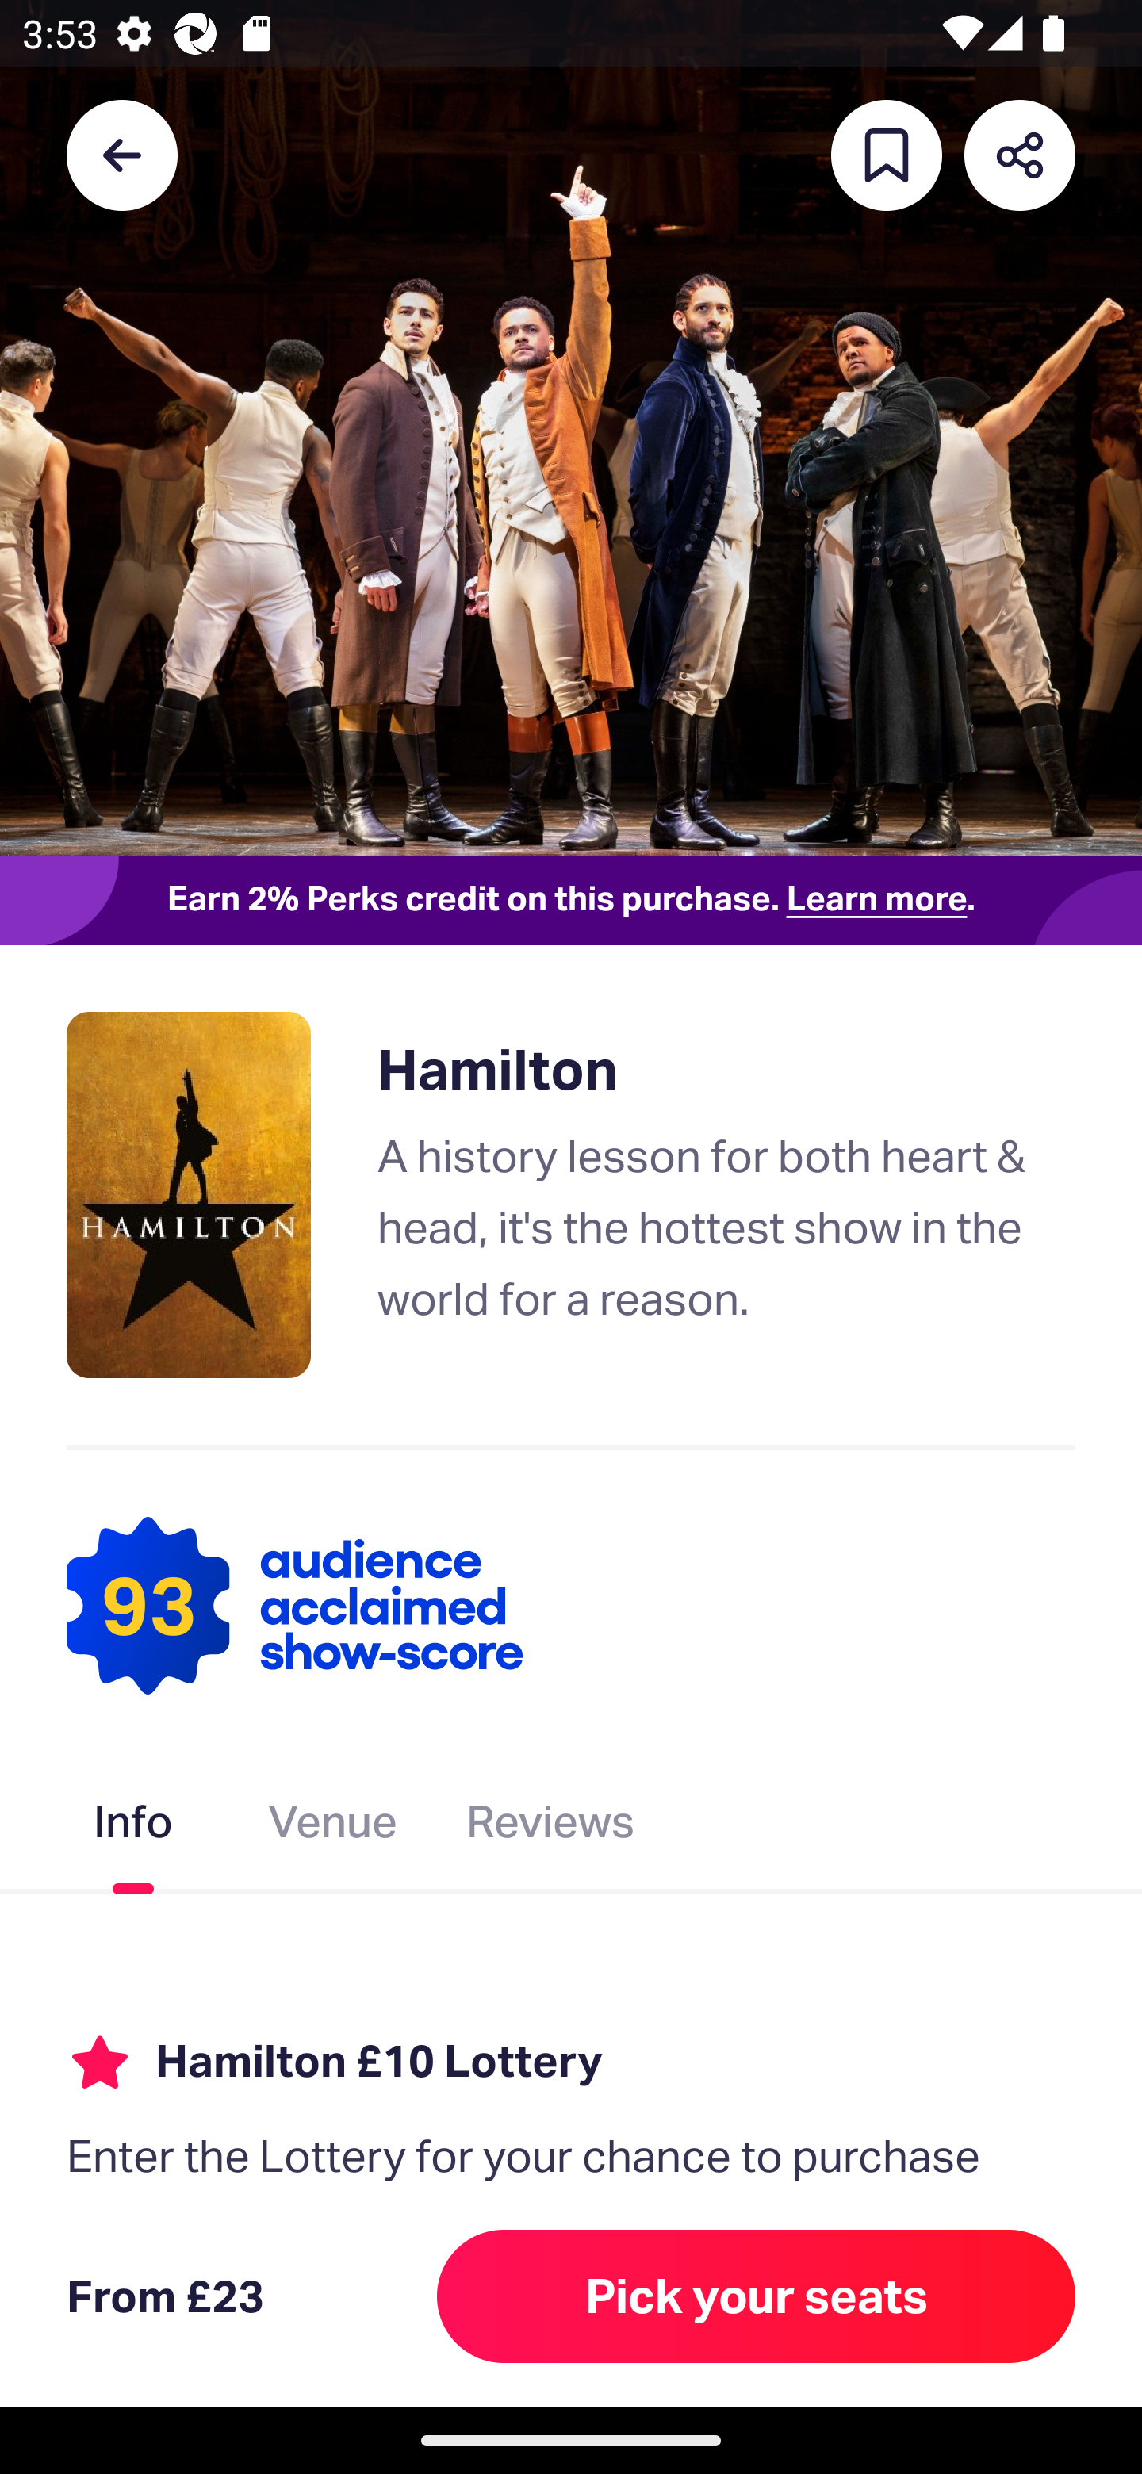  I want to click on Reviews, so click(550, 1828).